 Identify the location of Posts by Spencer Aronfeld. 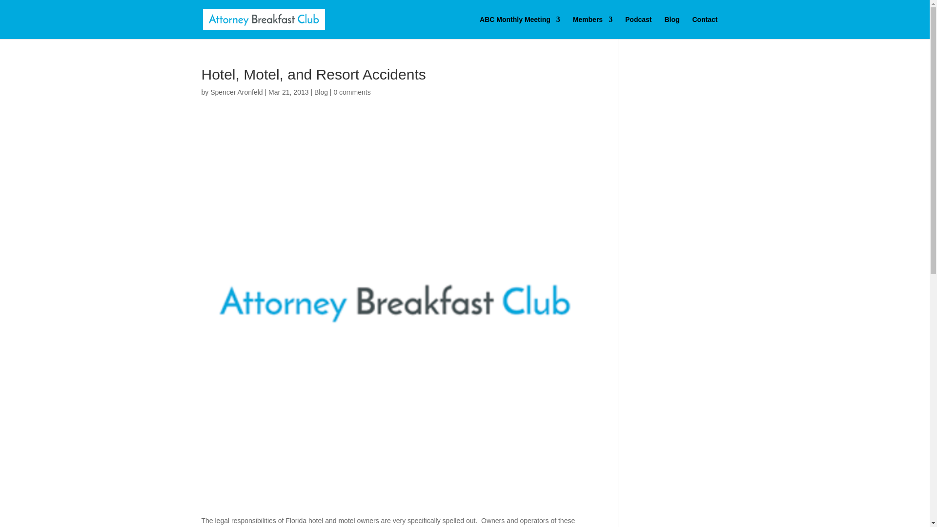
(236, 92).